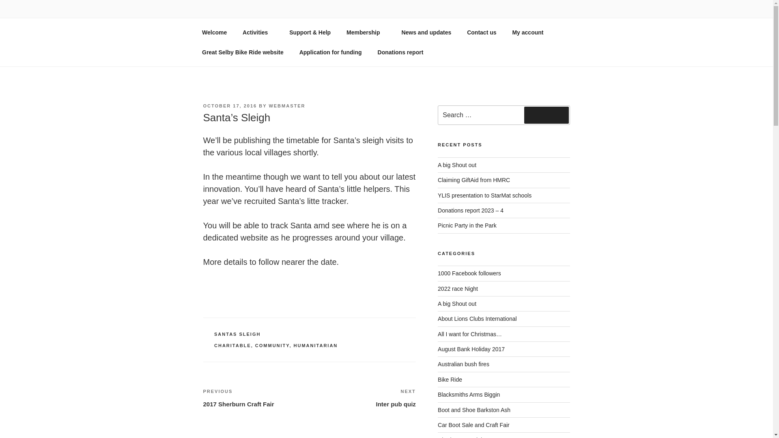  I want to click on 1000 Facebook followers, so click(469, 273).